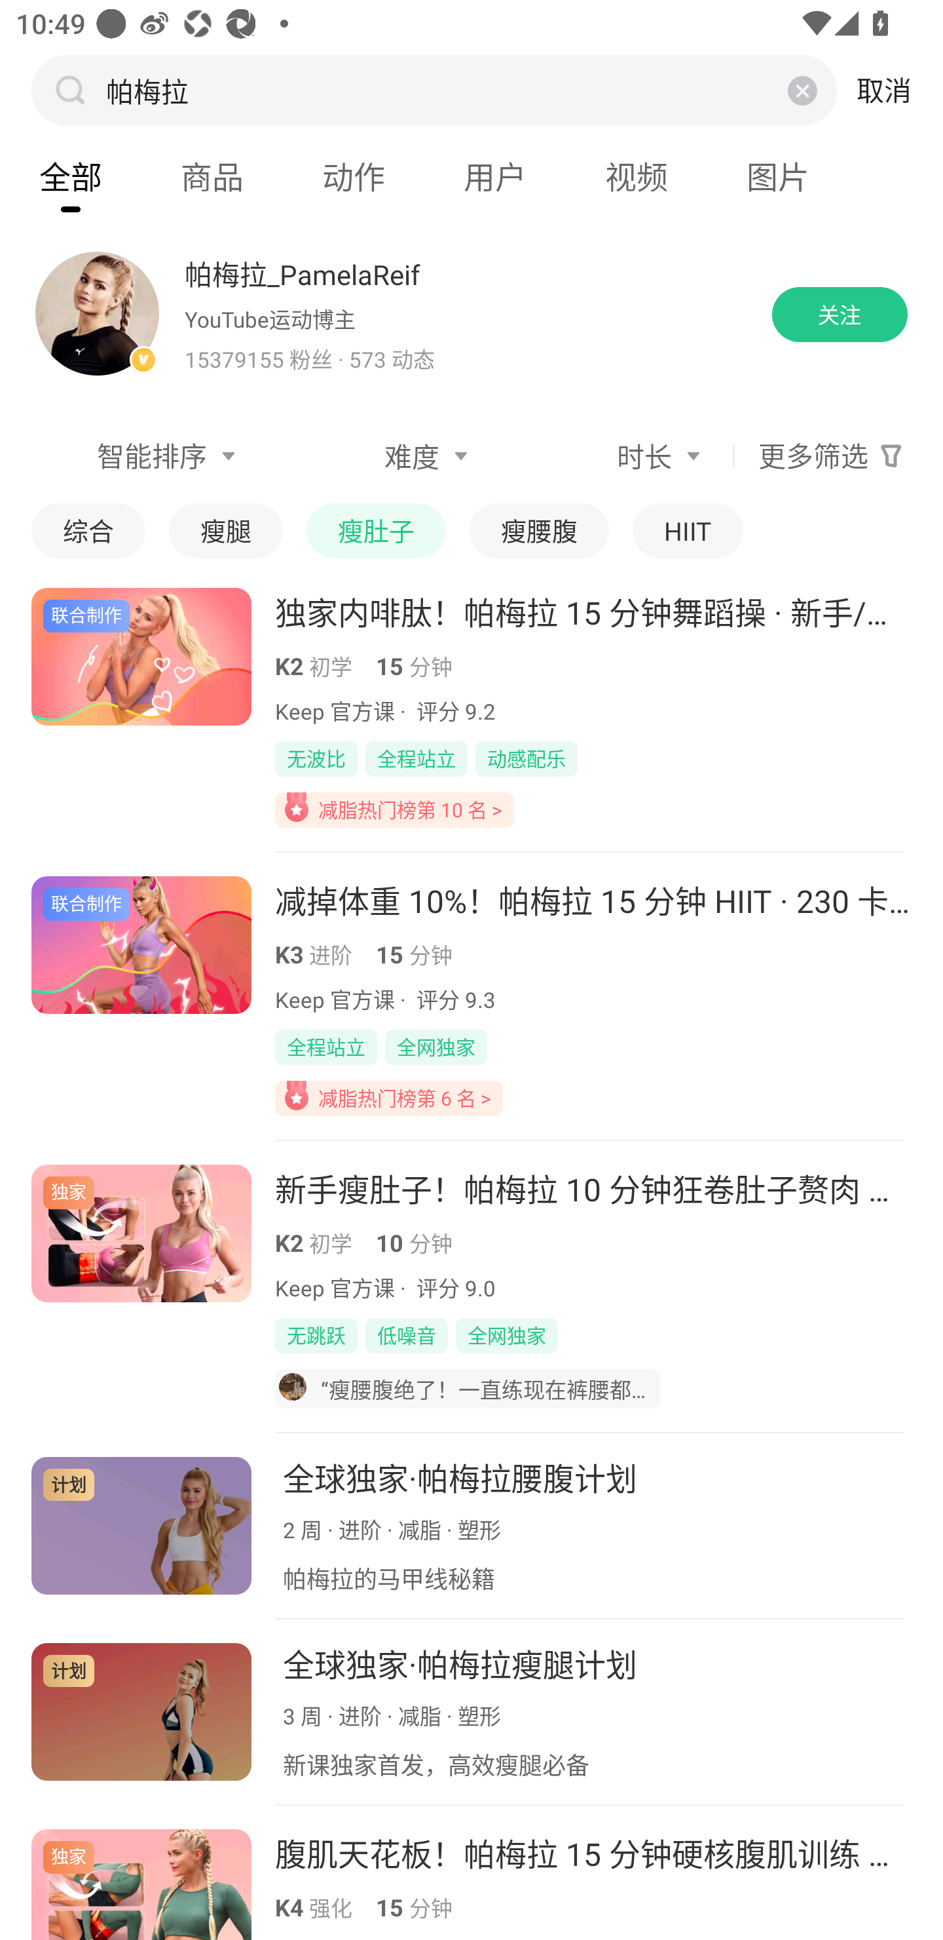  I want to click on 瘦肚子, so click(376, 530).